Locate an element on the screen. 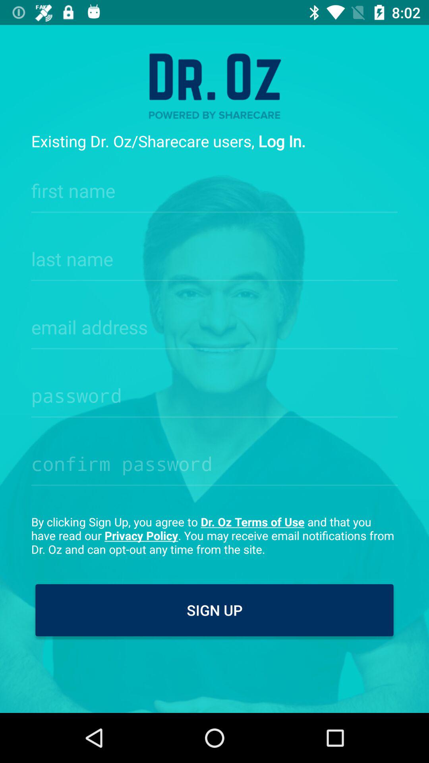 This screenshot has height=763, width=429. where users enter email address is located at coordinates (214, 325).